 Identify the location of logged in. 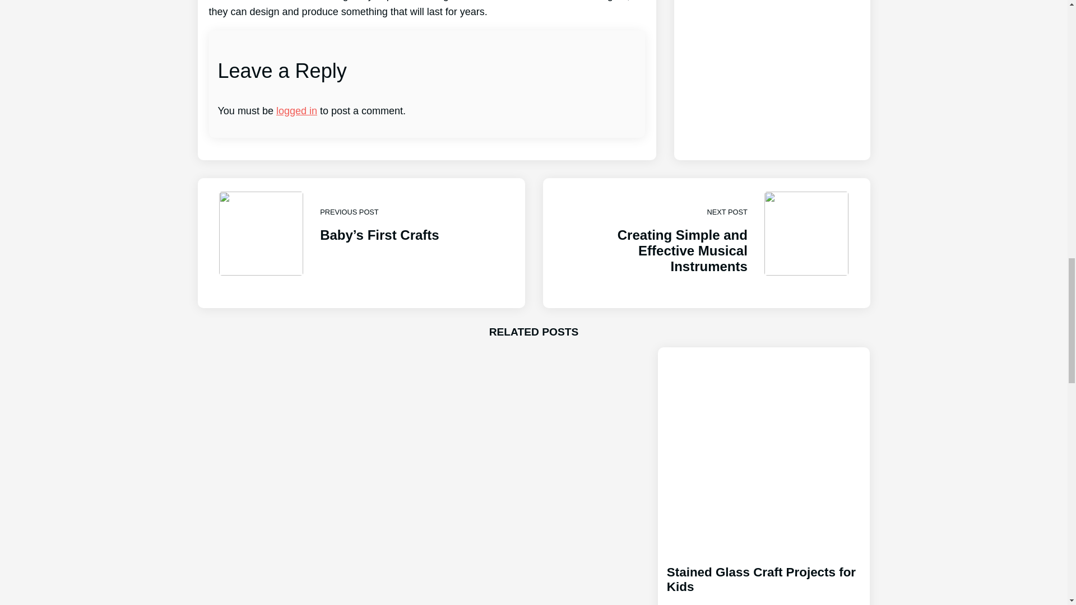
(706, 243).